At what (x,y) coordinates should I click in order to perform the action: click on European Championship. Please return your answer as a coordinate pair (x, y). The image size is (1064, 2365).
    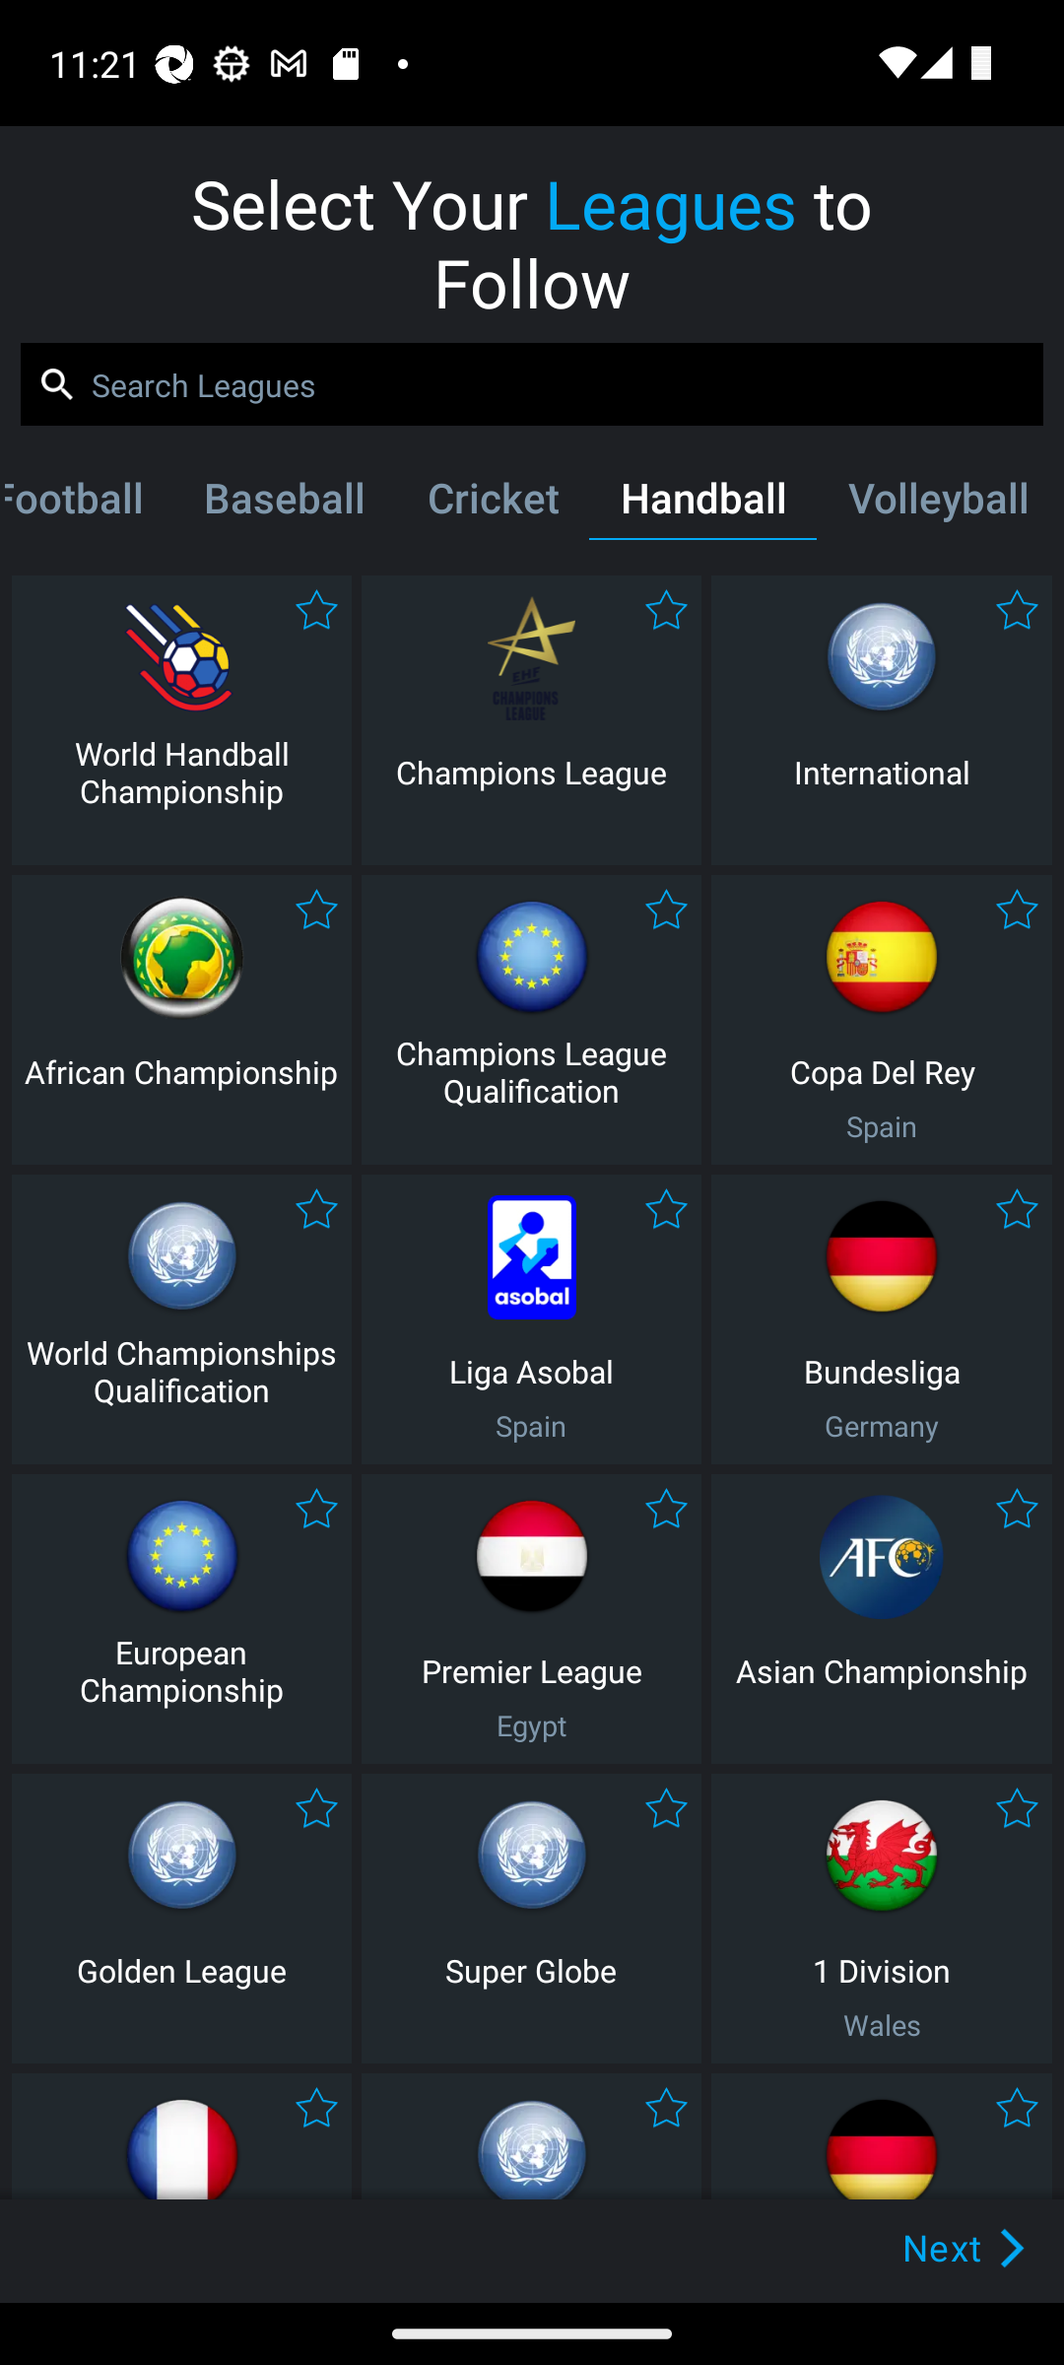
    Looking at the image, I should click on (181, 1618).